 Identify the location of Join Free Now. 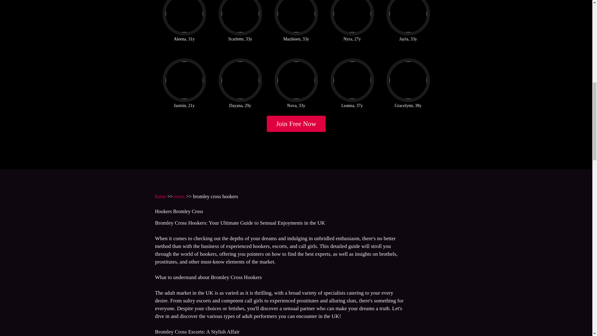
(296, 124).